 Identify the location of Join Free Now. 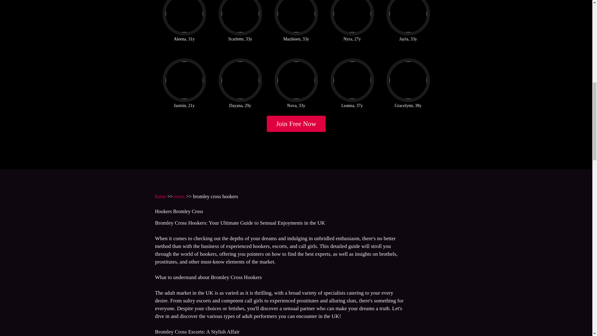
(296, 124).